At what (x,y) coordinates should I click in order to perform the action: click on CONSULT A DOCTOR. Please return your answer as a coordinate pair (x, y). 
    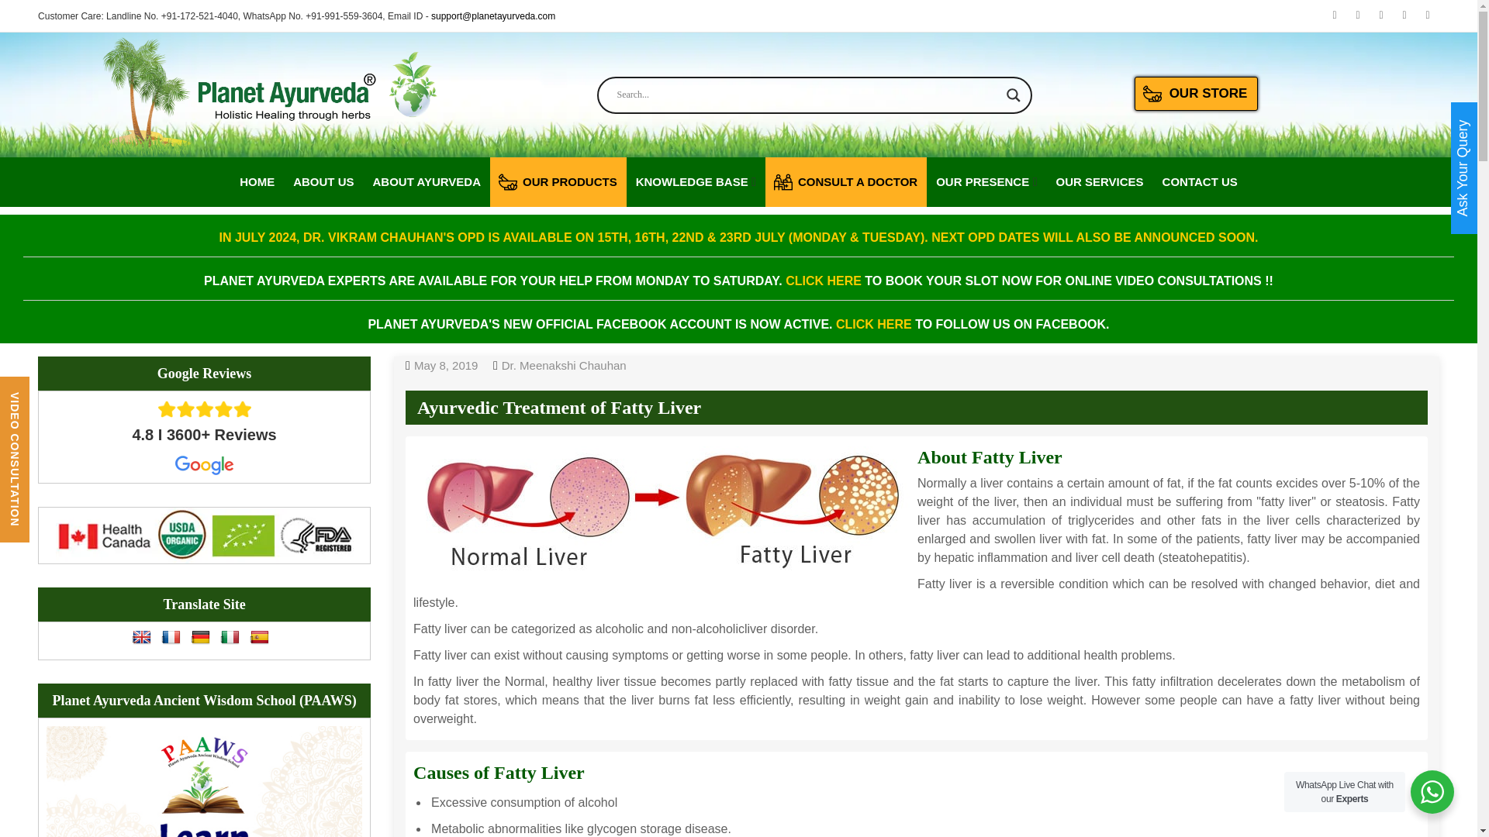
    Looking at the image, I should click on (845, 181).